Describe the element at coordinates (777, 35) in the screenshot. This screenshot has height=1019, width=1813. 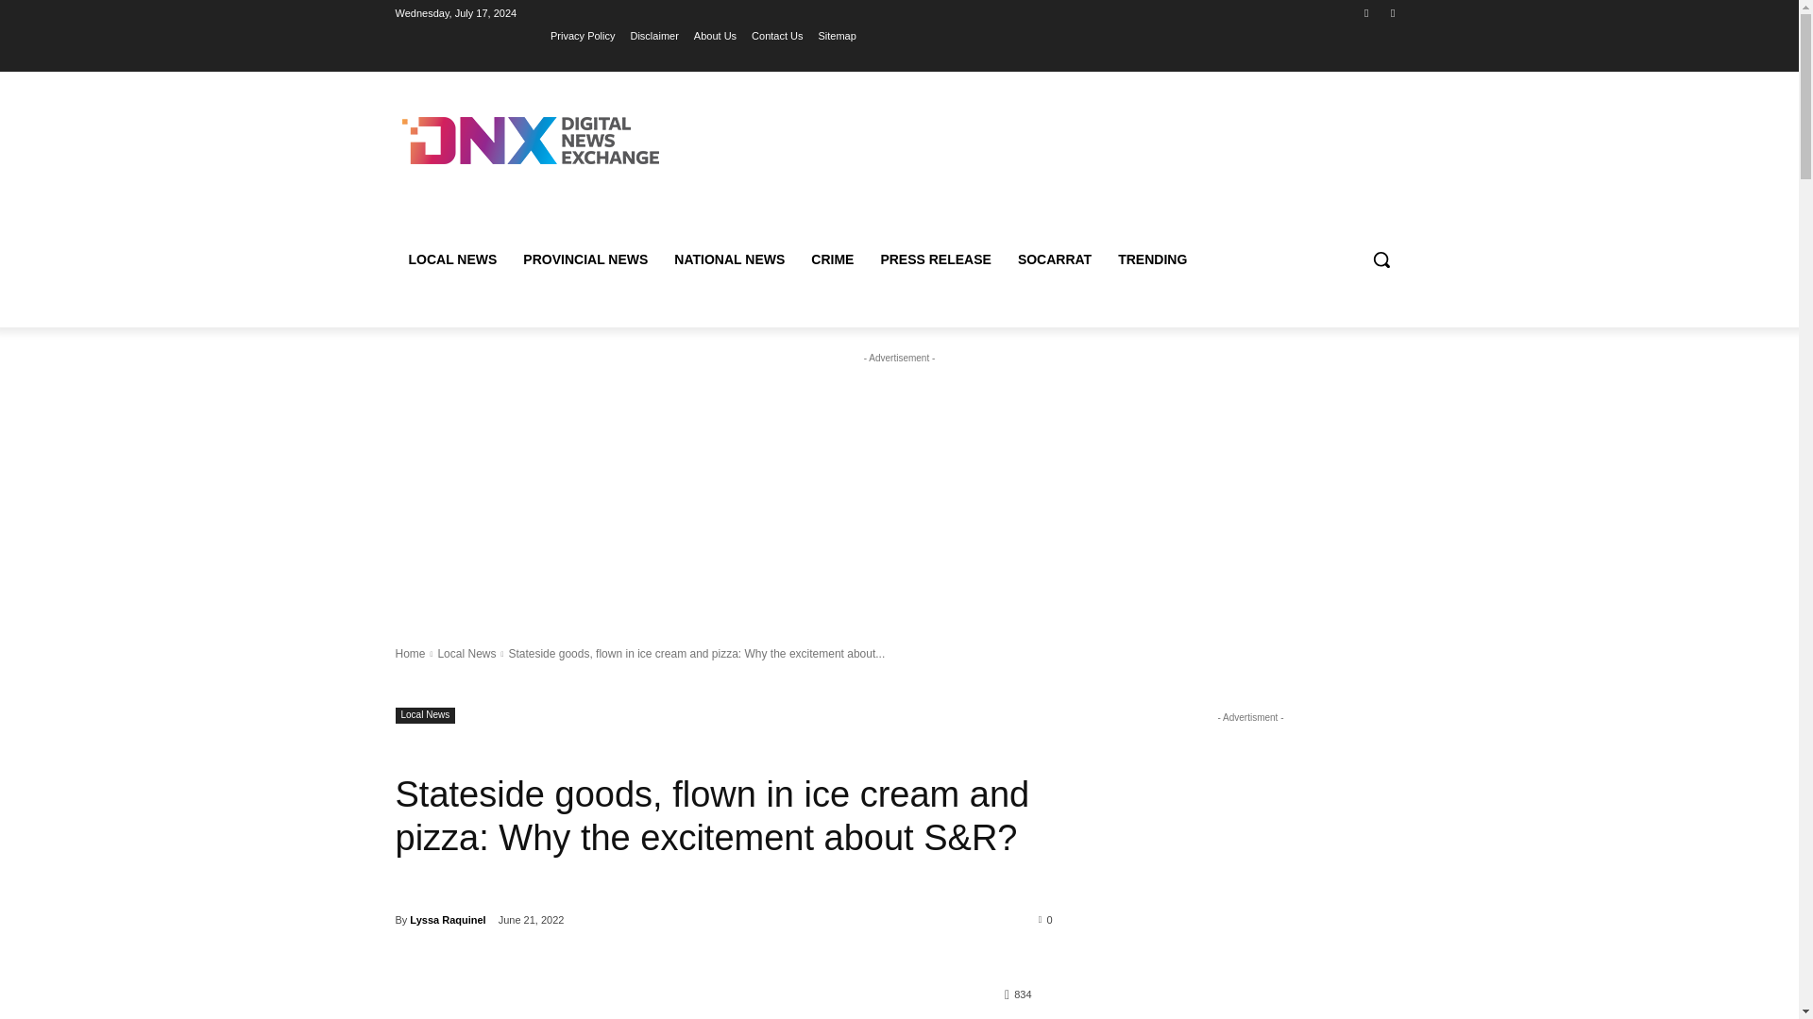
I see `Contact Us` at that location.